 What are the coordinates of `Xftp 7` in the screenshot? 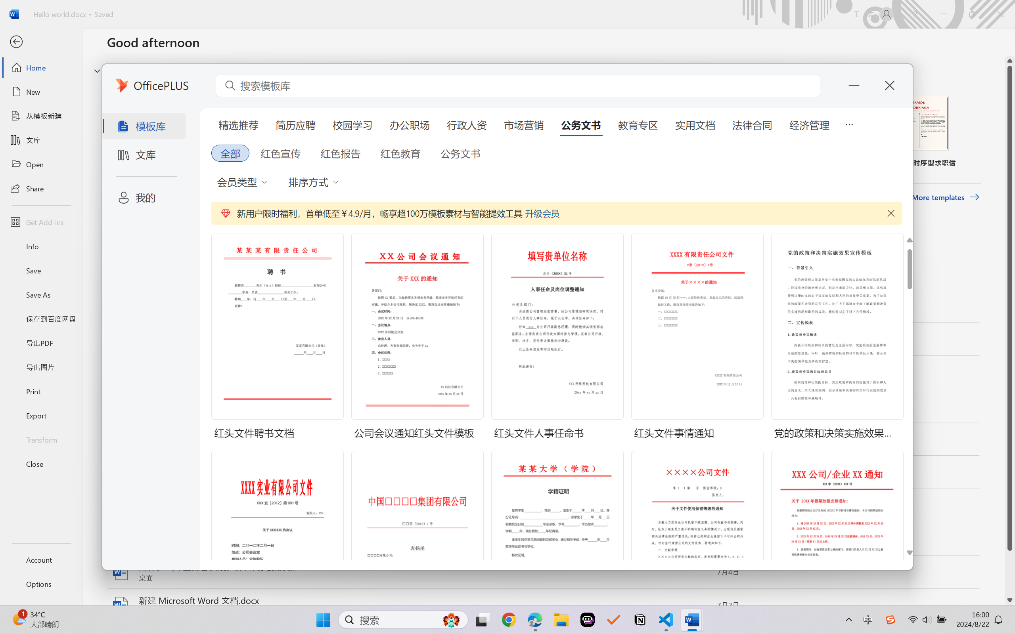 It's located at (68, 314).